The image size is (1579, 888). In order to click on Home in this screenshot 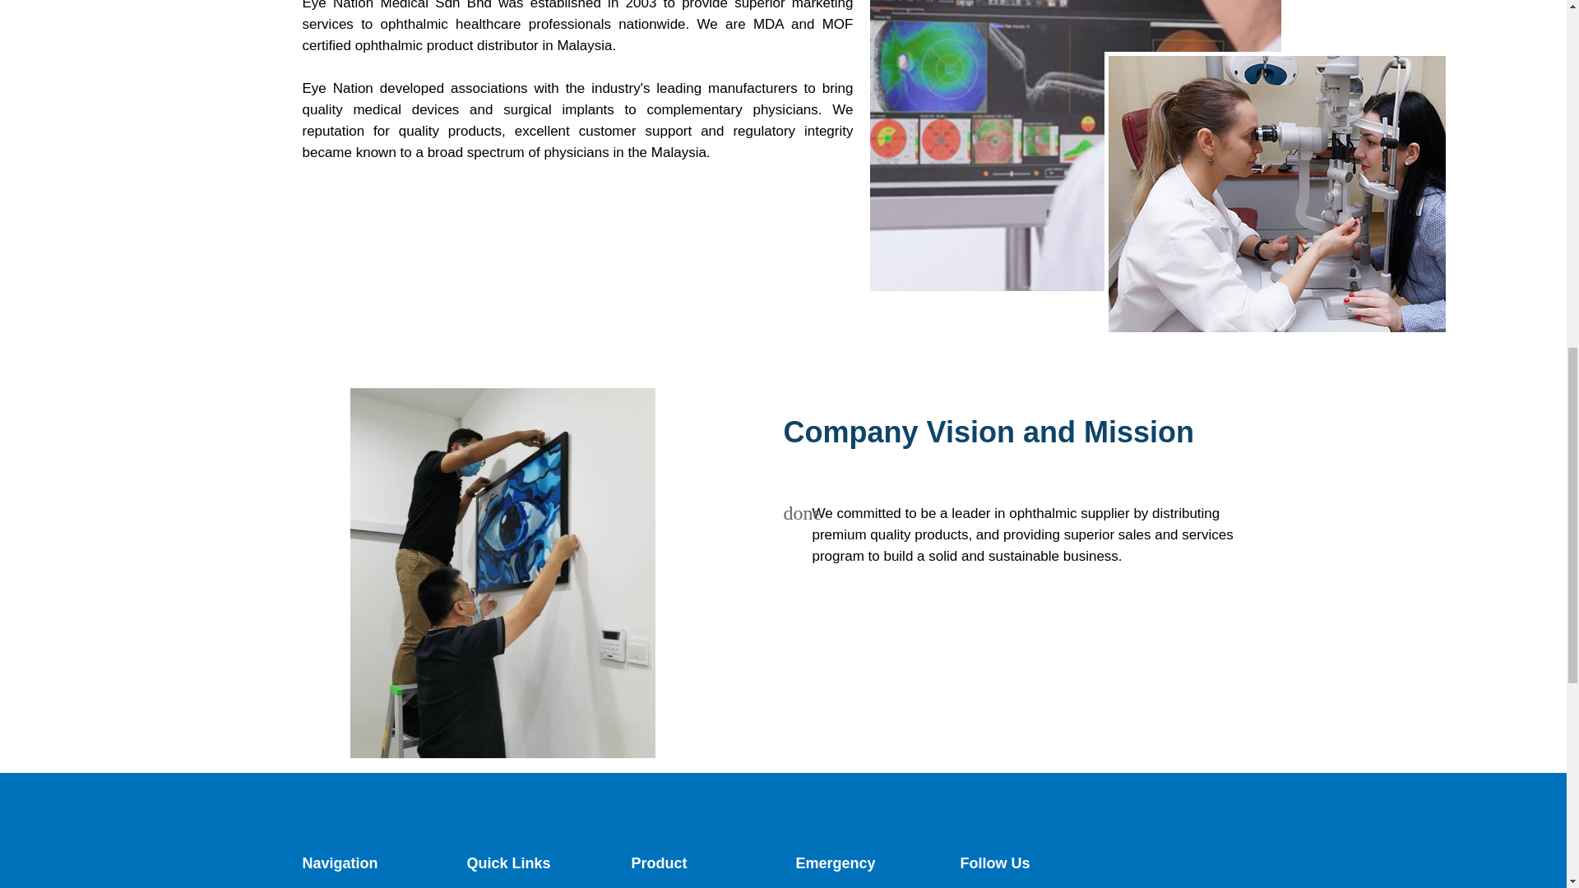, I will do `click(319, 886)`.